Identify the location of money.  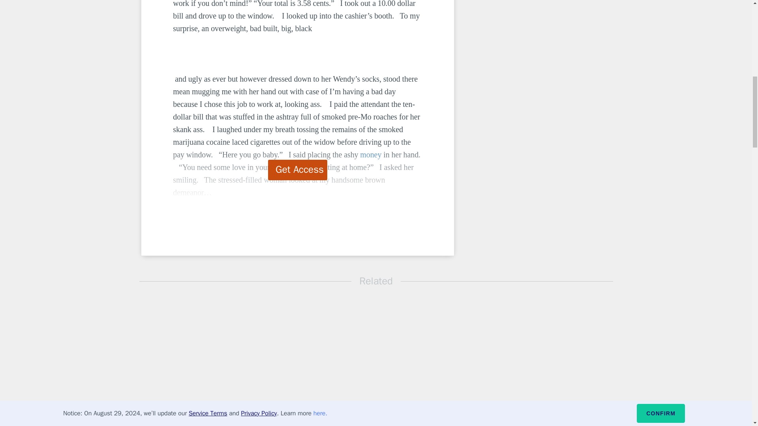
(370, 155).